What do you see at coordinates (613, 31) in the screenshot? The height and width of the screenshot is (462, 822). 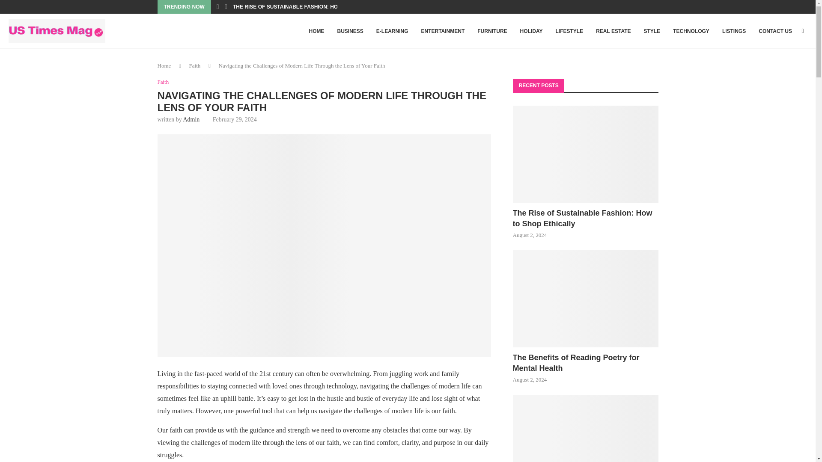 I see `REAL ESTATE` at bounding box center [613, 31].